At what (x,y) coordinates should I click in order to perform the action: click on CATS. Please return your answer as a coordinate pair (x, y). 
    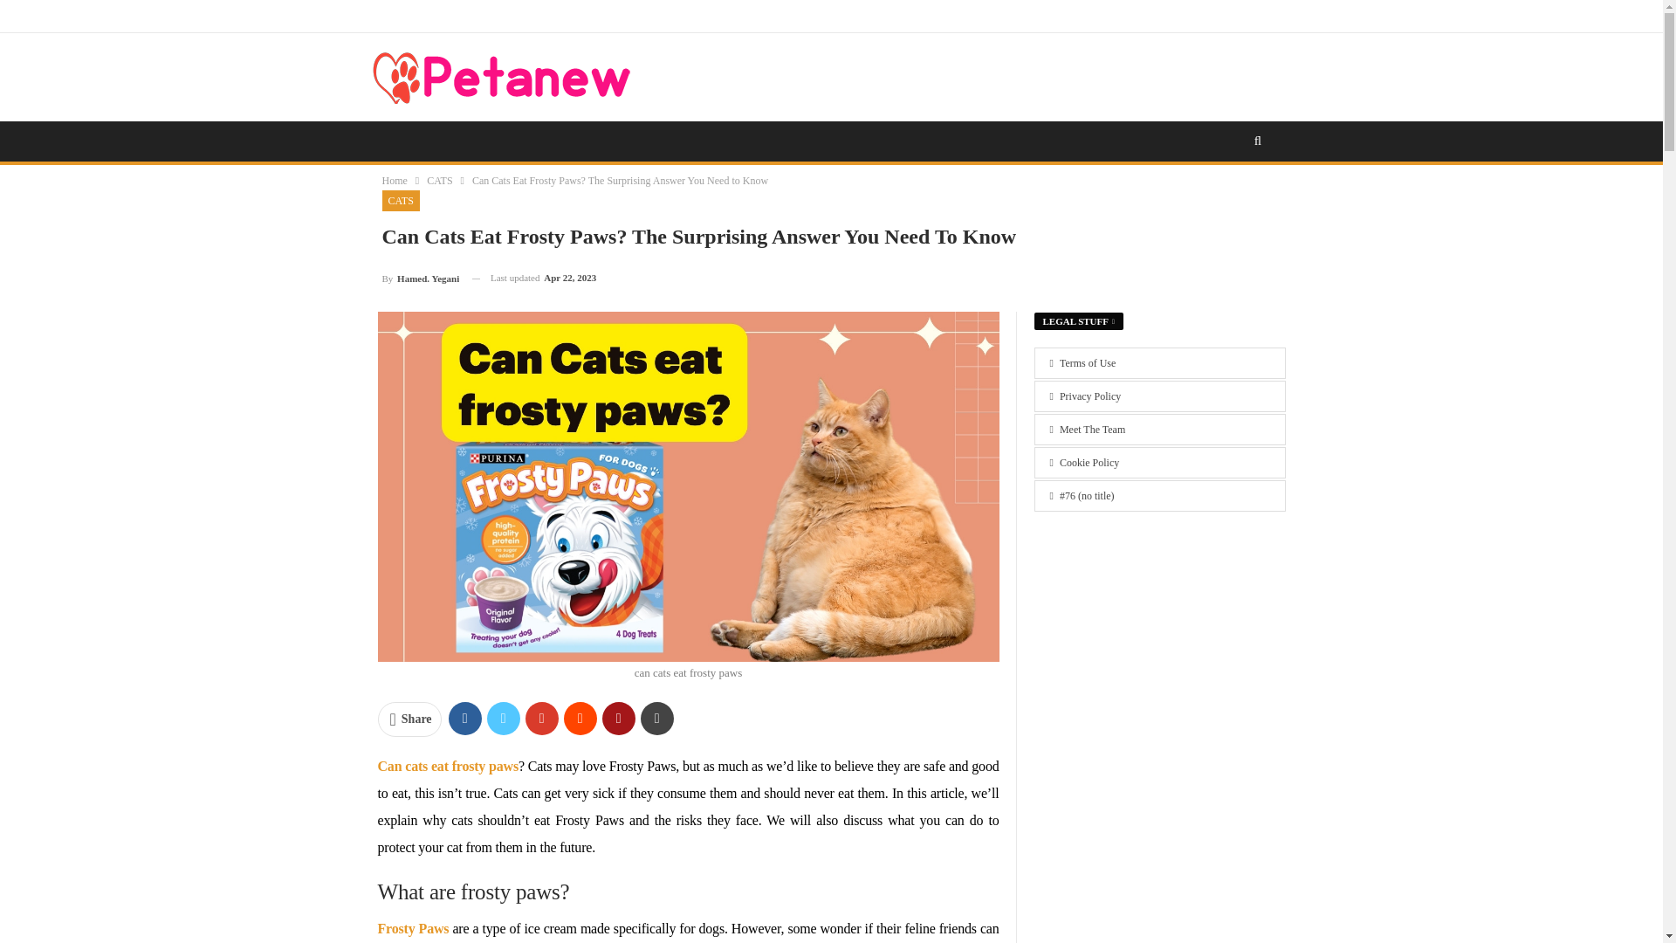
    Looking at the image, I should click on (401, 201).